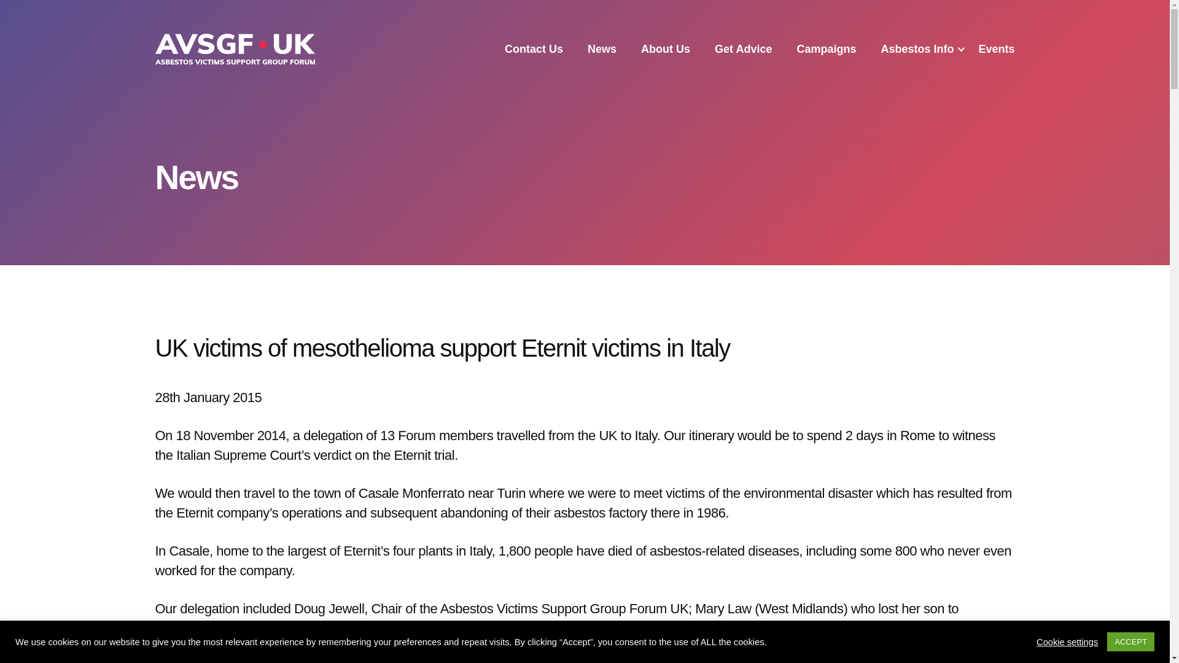 The width and height of the screenshot is (1179, 663). What do you see at coordinates (534, 49) in the screenshot?
I see `Contact Us` at bounding box center [534, 49].